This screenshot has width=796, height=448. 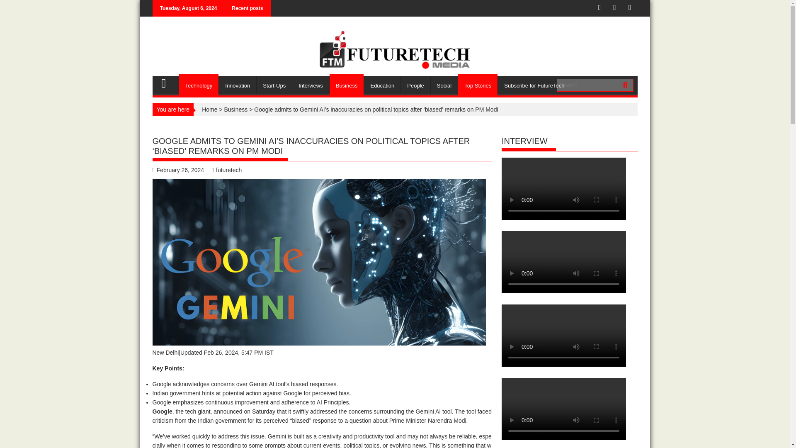 What do you see at coordinates (534, 85) in the screenshot?
I see `Subscribe for FutureTech` at bounding box center [534, 85].